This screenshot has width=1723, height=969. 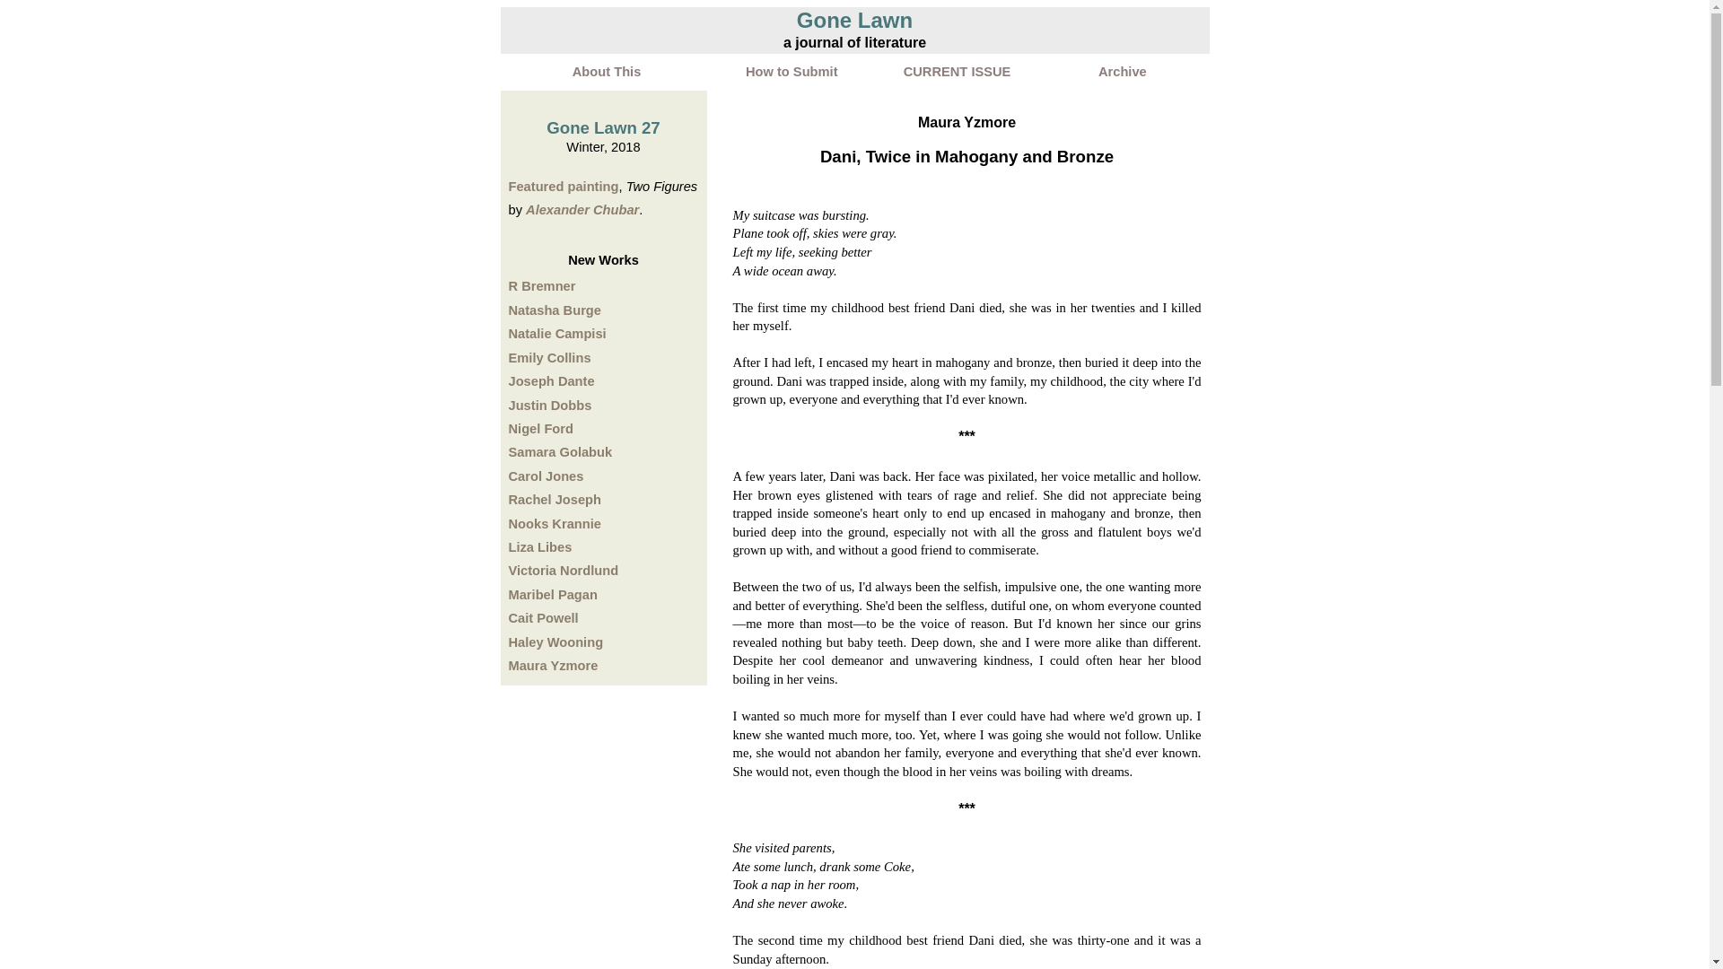 What do you see at coordinates (555, 642) in the screenshot?
I see `Haley Wooning` at bounding box center [555, 642].